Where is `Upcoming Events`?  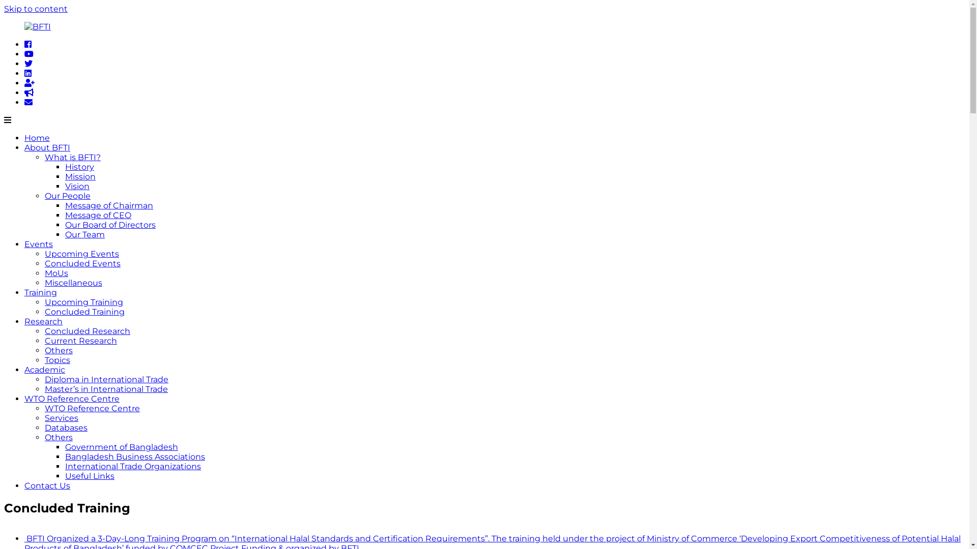
Upcoming Events is located at coordinates (82, 254).